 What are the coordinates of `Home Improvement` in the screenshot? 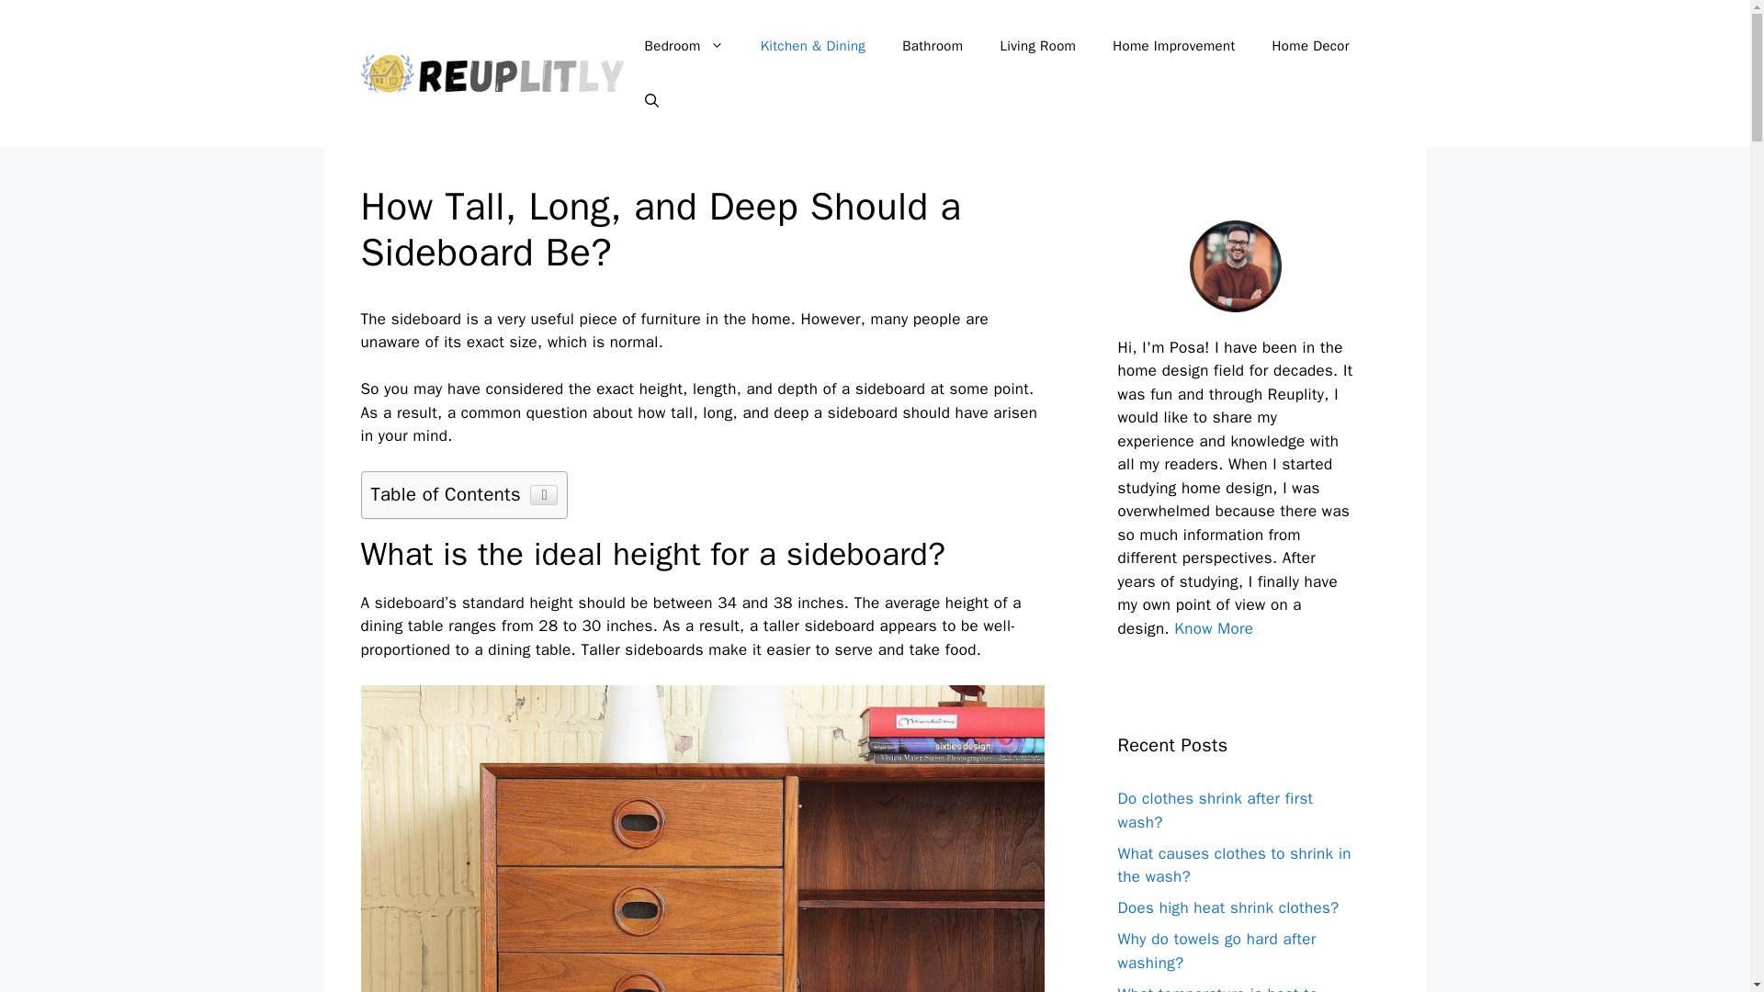 It's located at (1172, 46).